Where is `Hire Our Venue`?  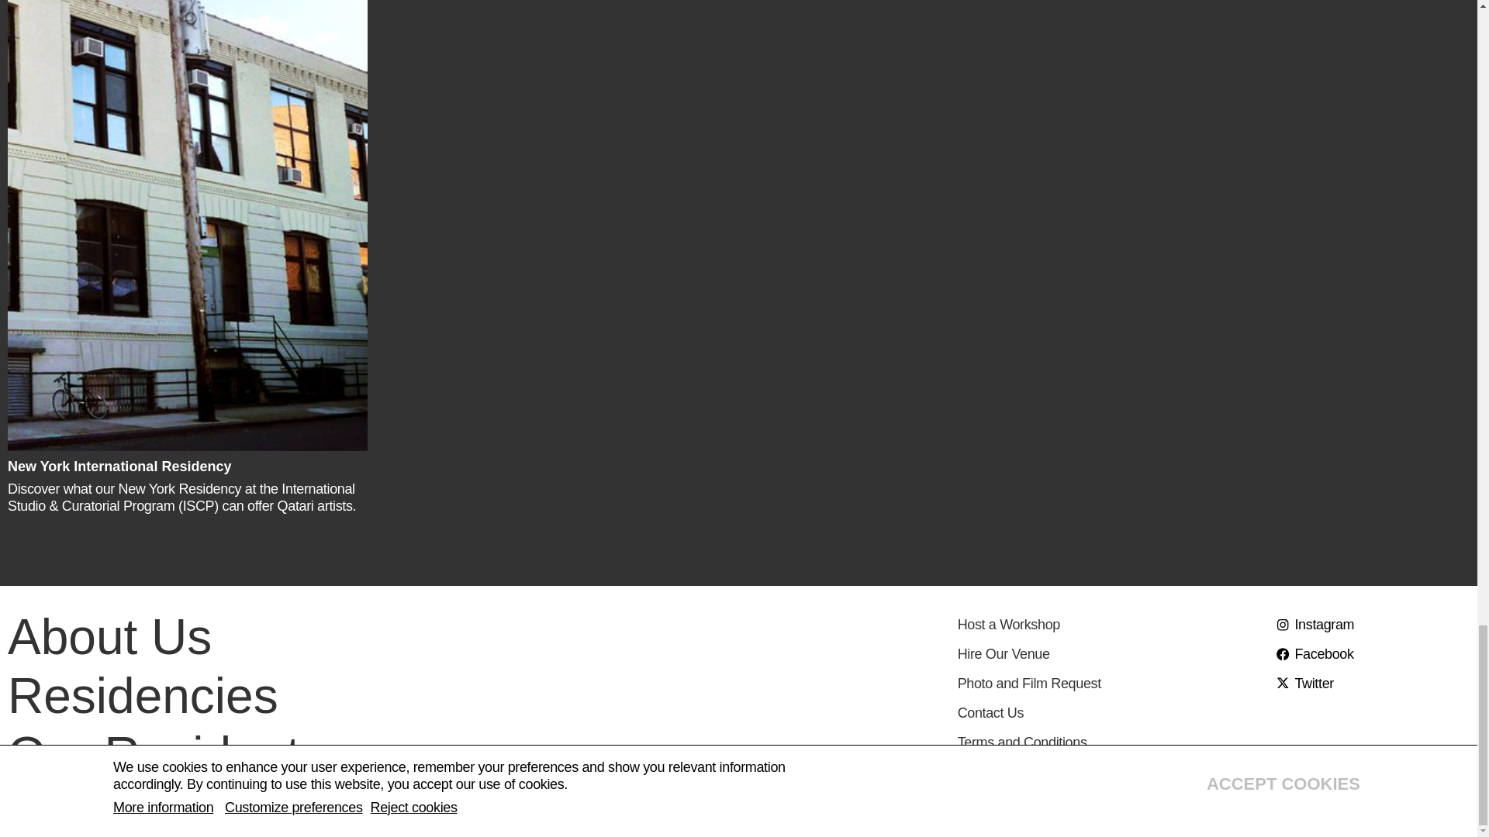 Hire Our Venue is located at coordinates (1107, 654).